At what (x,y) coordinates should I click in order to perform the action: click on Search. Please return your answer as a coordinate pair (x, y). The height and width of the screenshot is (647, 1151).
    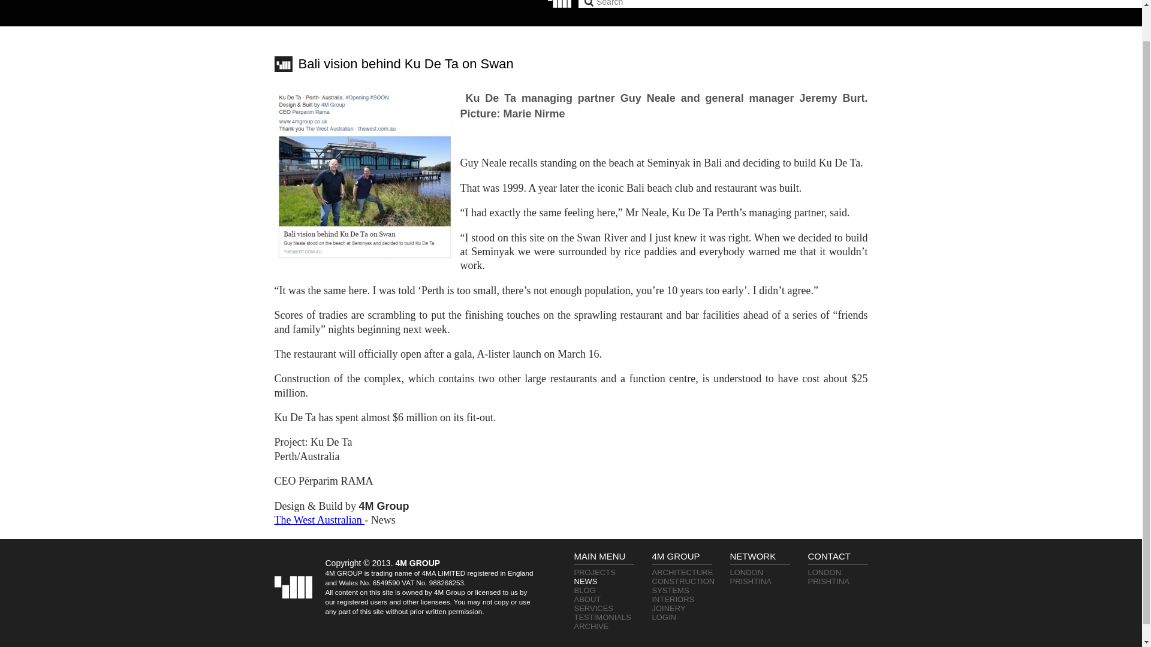
    Looking at the image, I should click on (632, 4).